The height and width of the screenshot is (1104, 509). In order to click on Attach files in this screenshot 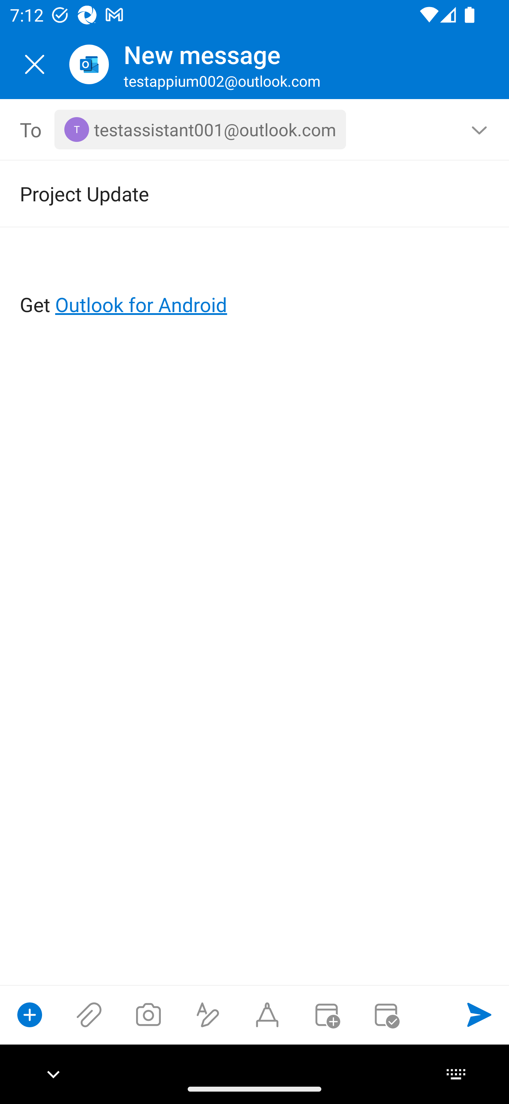, I will do `click(89, 1014)`.